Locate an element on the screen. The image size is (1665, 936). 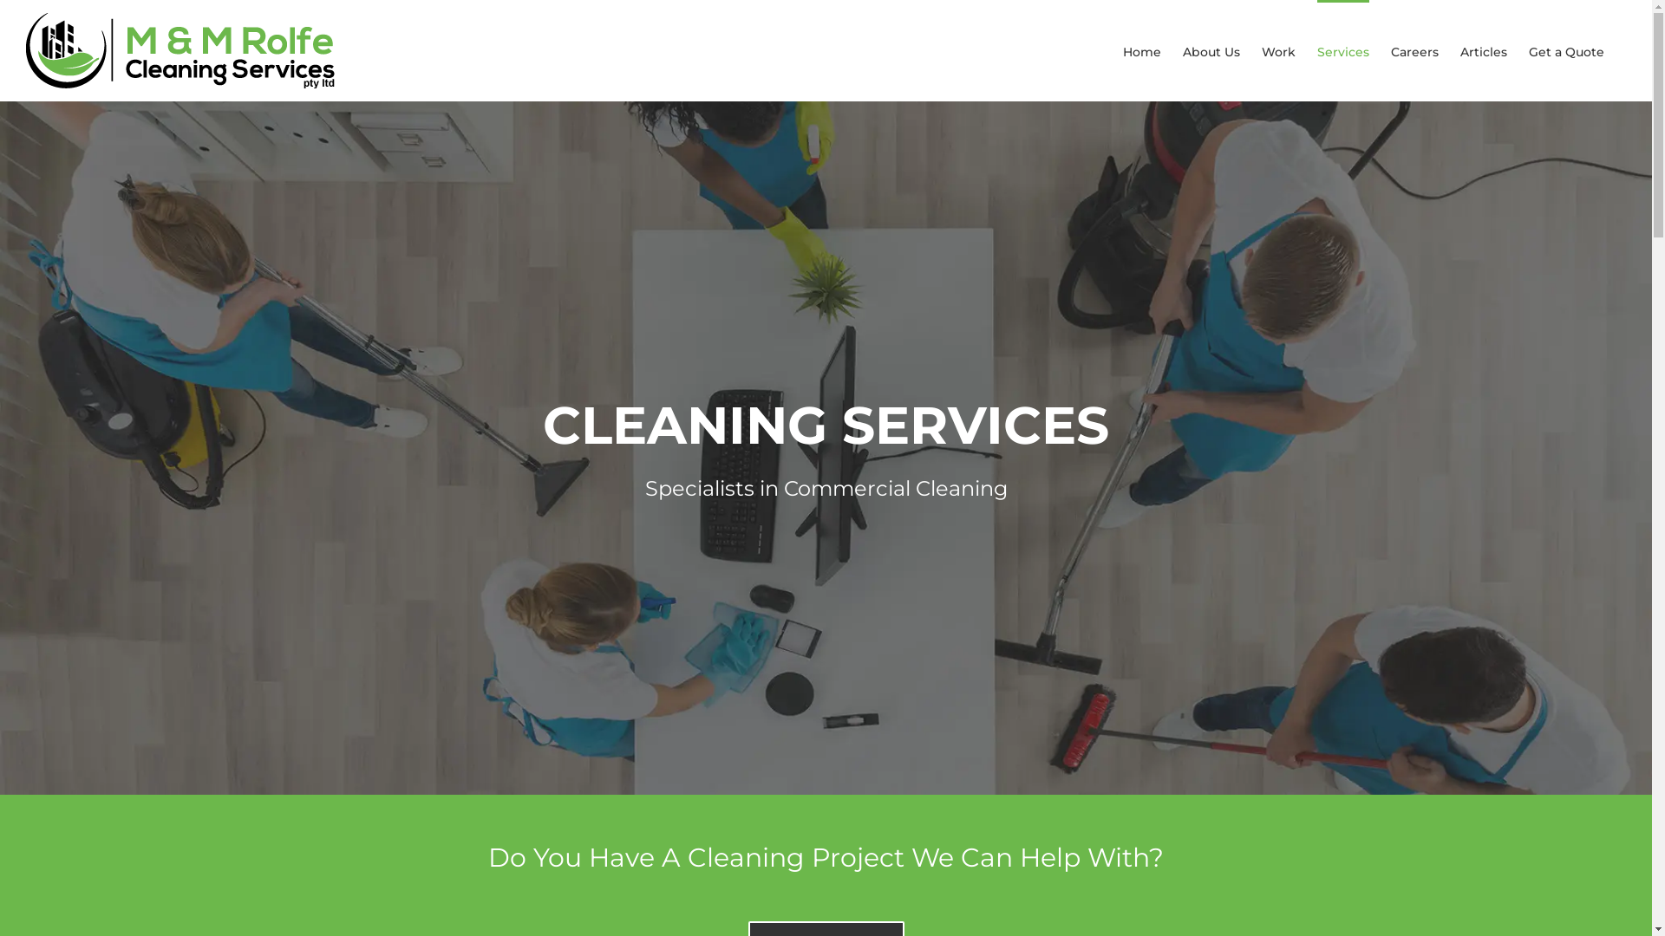
About Us is located at coordinates (1211, 50).